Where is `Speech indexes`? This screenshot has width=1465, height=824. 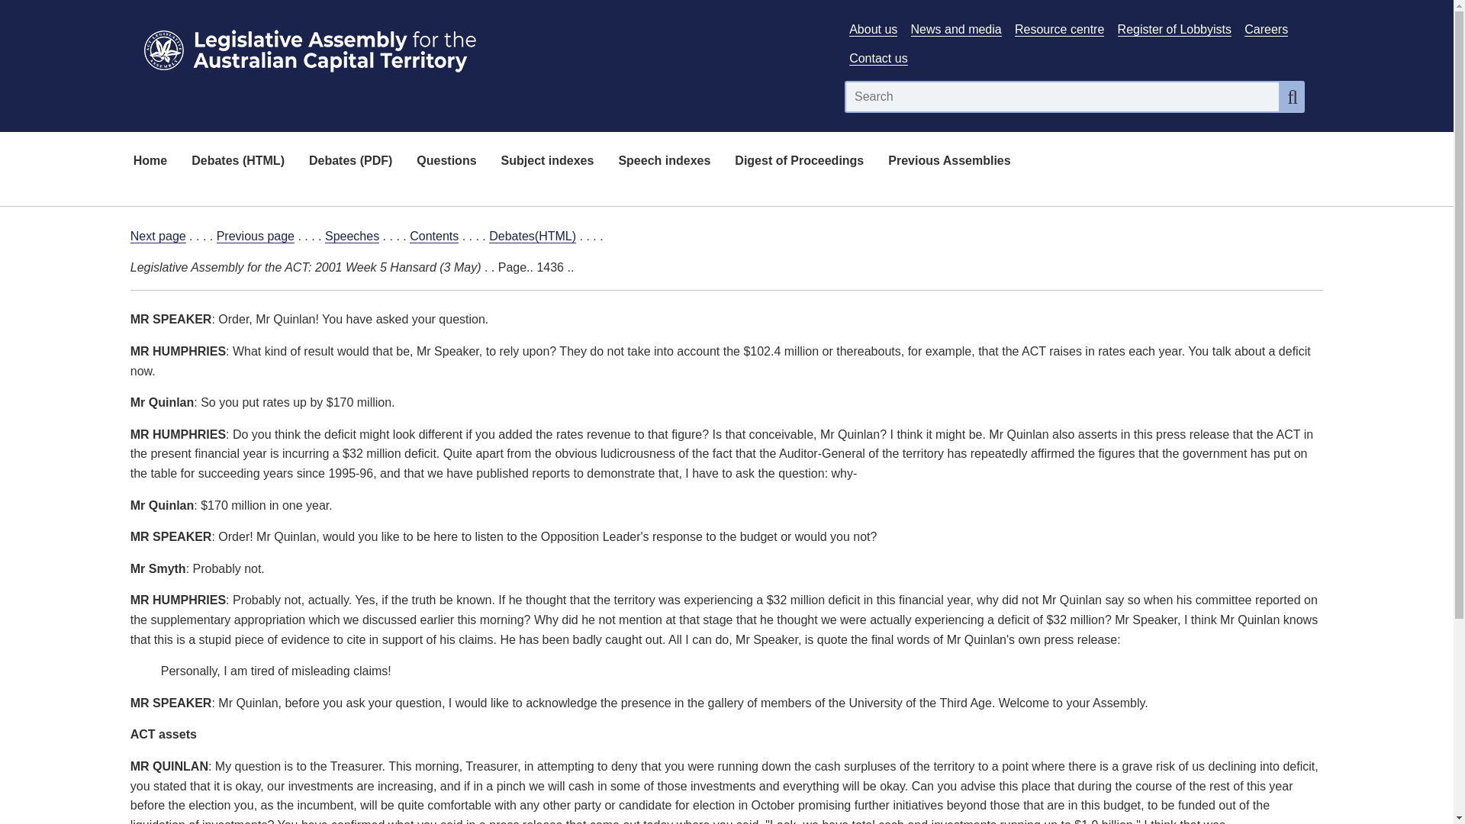 Speech indexes is located at coordinates (664, 162).